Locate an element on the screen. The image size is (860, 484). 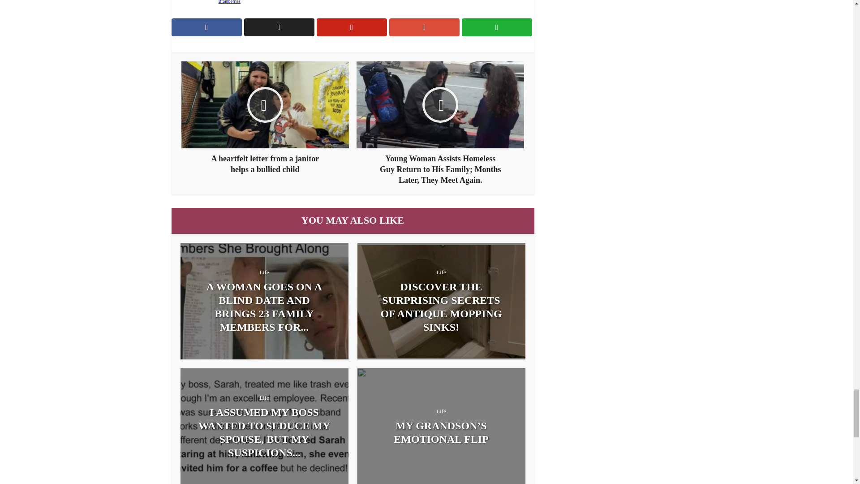
Life is located at coordinates (441, 272).